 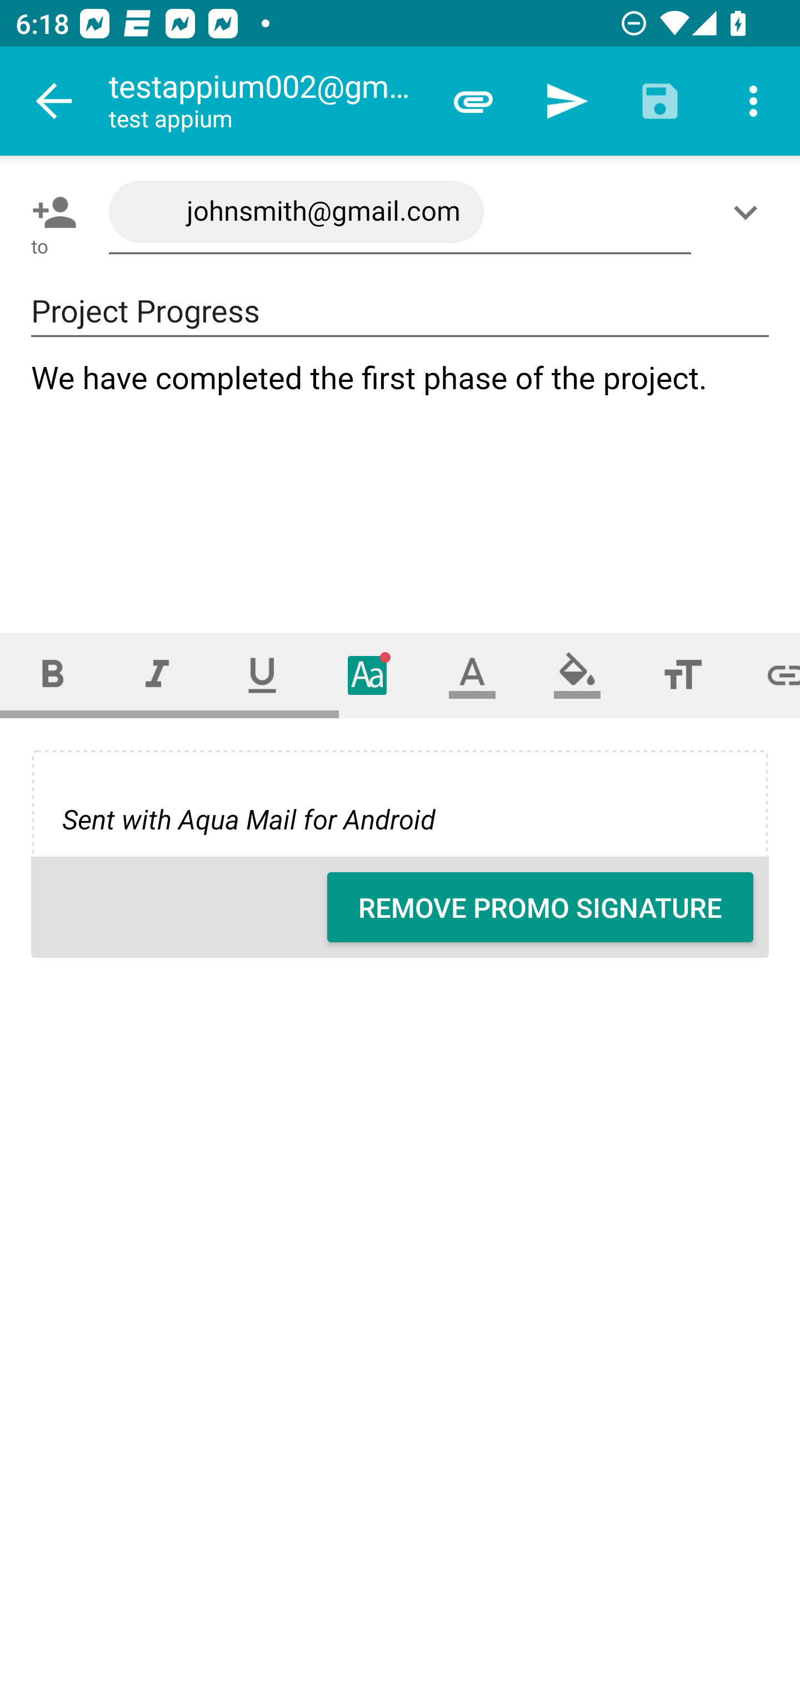 I want to click on Typeface (font), so click(x=368, y=675).